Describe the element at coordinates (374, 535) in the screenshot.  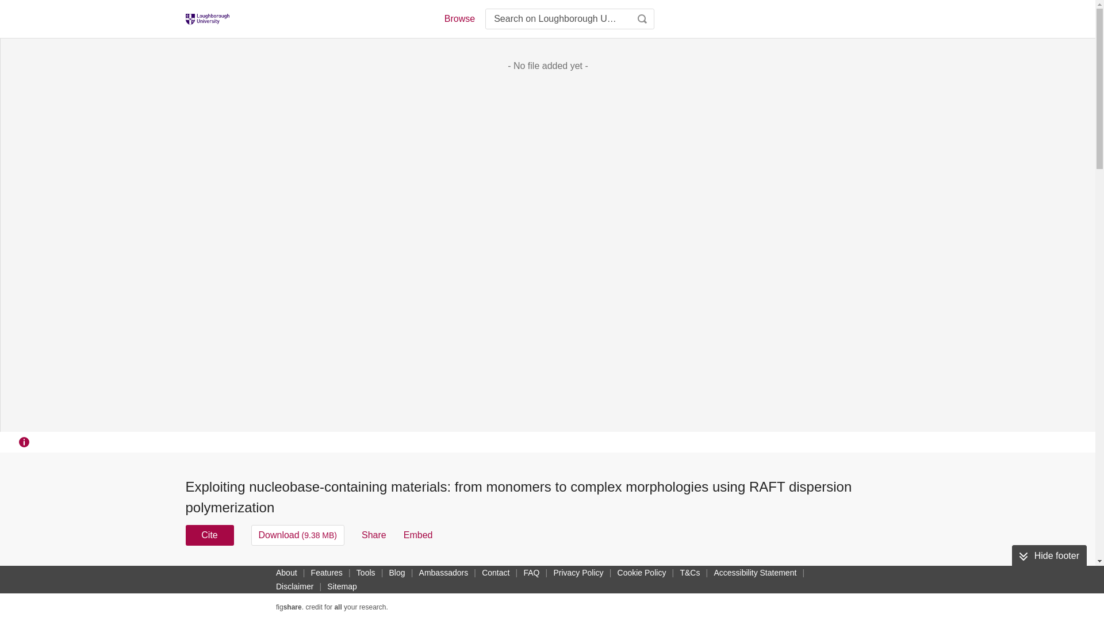
I see `Share` at that location.